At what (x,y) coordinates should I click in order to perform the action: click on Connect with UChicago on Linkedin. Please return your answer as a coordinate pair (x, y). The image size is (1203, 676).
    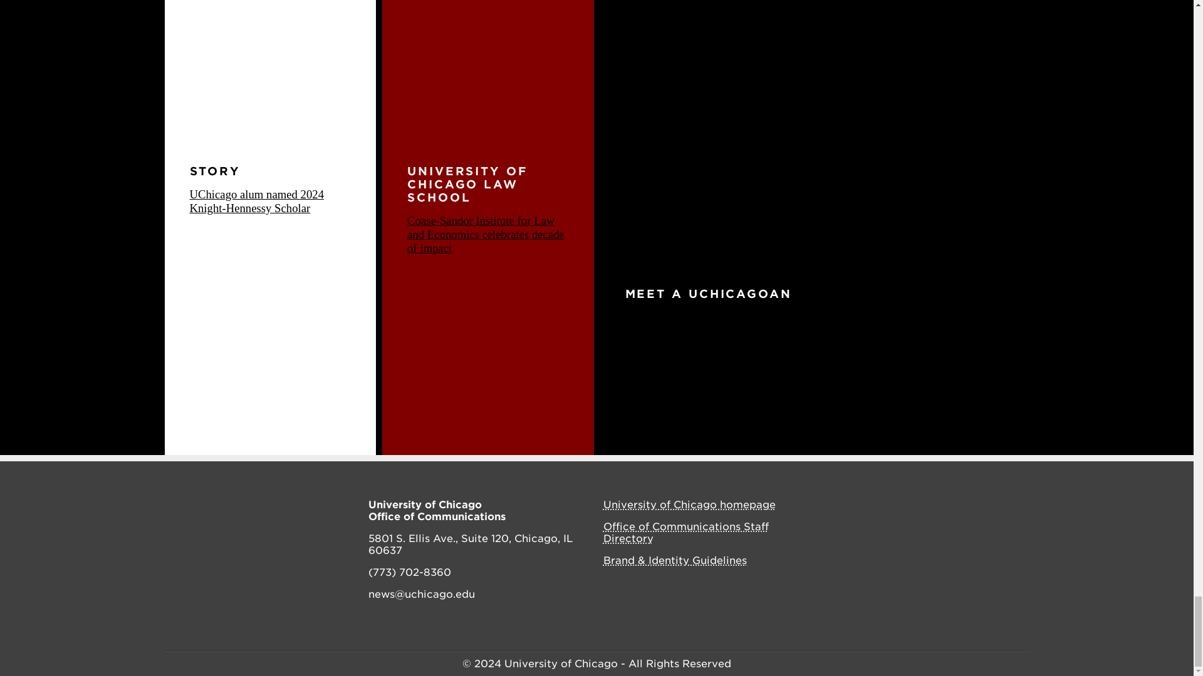
    Looking at the image, I should click on (976, 506).